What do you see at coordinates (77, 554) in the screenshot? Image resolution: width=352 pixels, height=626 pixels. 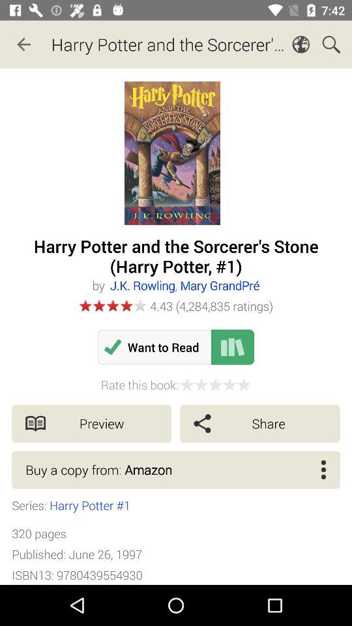 I see `jump to 320 pages published` at bounding box center [77, 554].